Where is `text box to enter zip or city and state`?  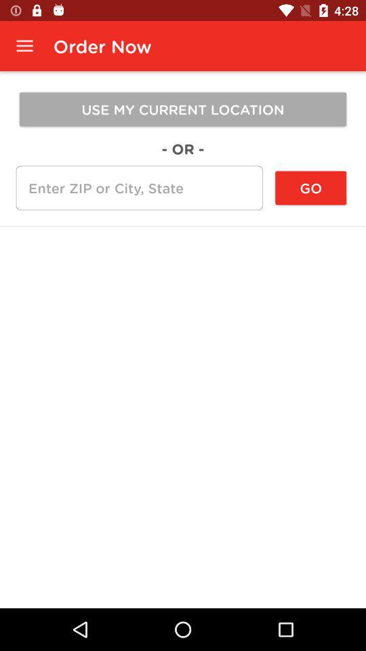 text box to enter zip or city and state is located at coordinates (139, 188).